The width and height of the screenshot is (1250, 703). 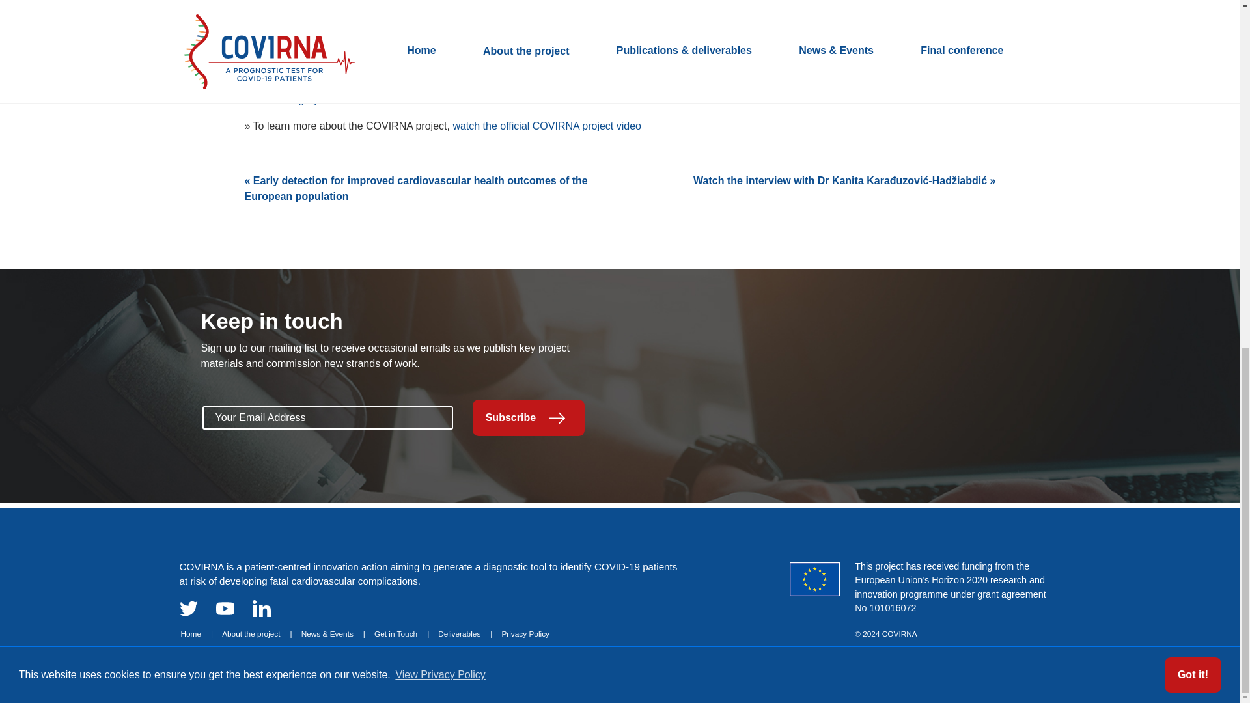 I want to click on Privacy Policy, so click(x=525, y=633).